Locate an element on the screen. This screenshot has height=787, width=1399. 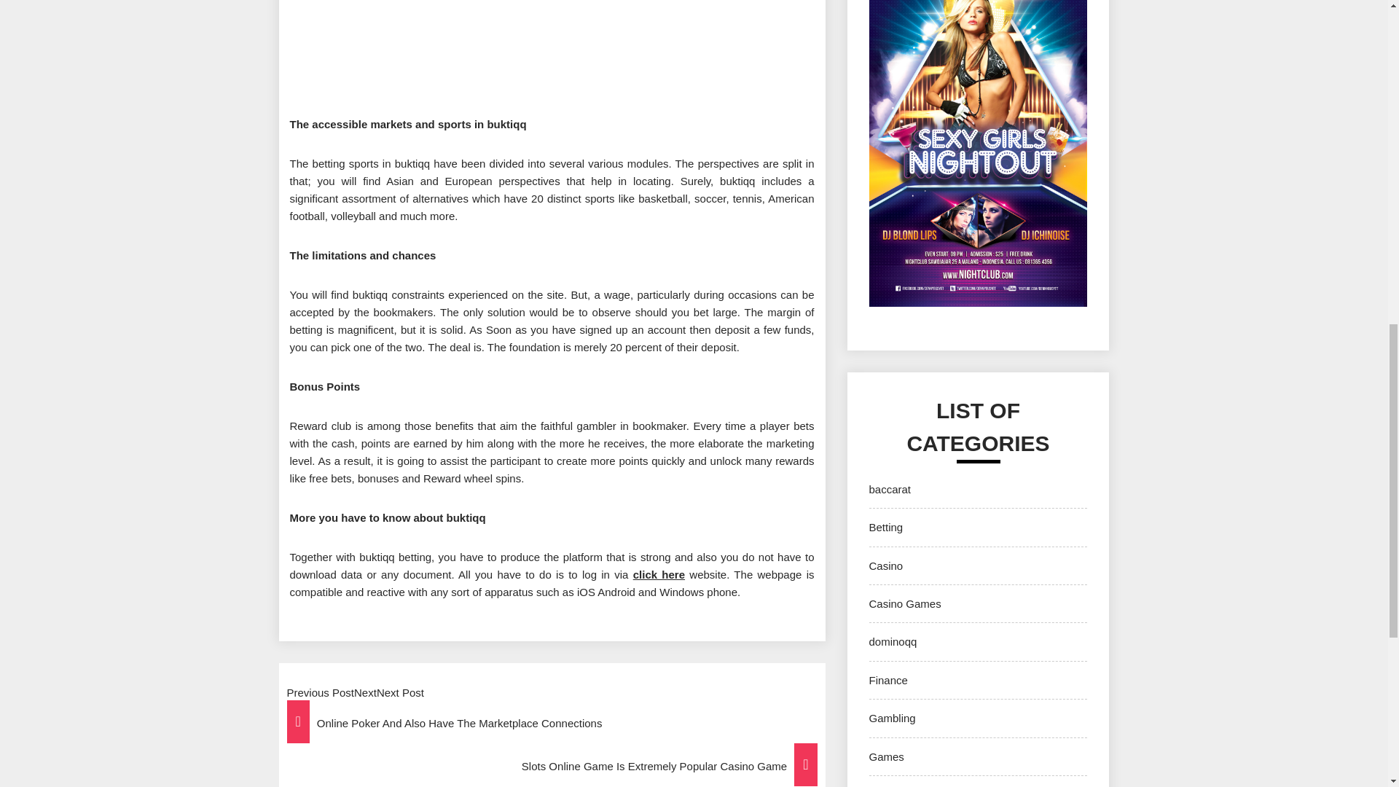
baccarat is located at coordinates (889, 490).